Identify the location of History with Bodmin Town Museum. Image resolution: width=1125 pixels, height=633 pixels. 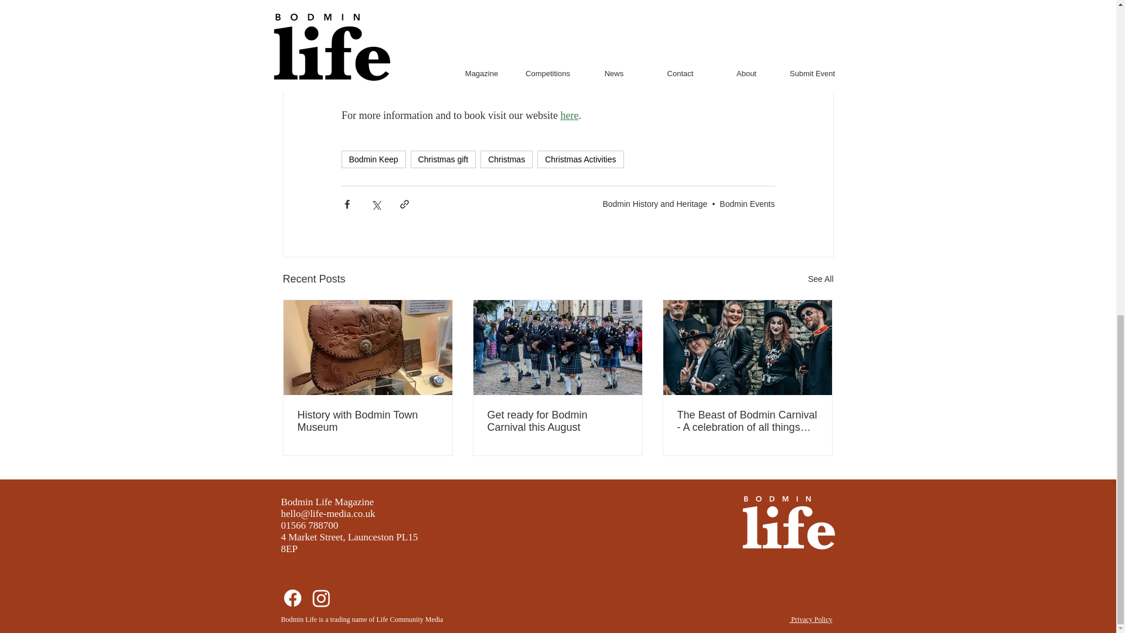
(368, 421).